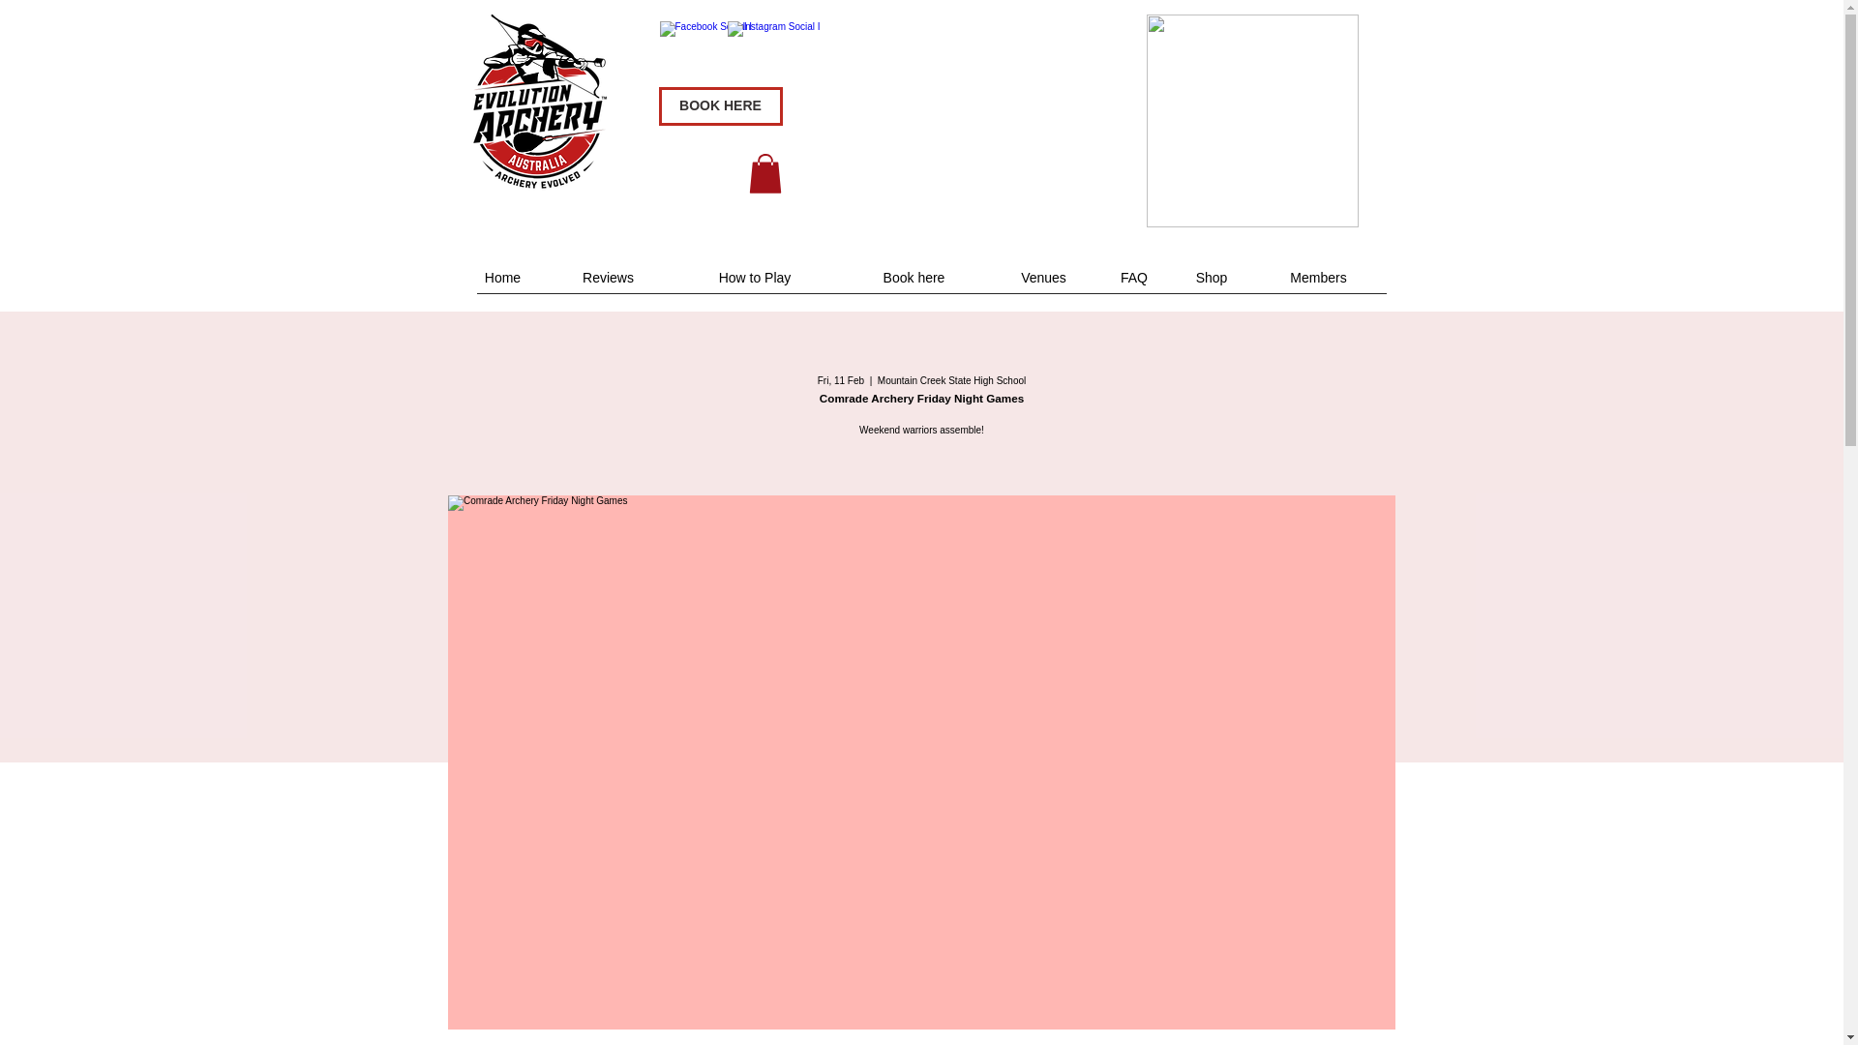  I want to click on Members, so click(1318, 277).